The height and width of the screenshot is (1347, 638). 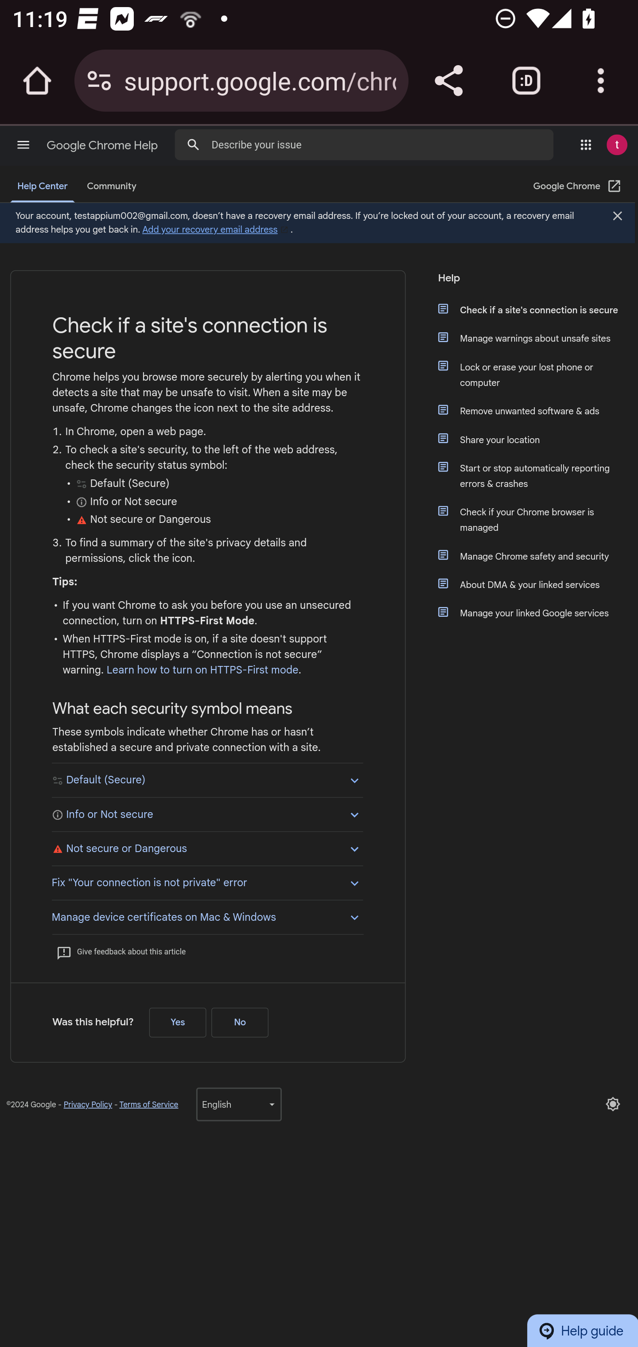 What do you see at coordinates (207, 915) in the screenshot?
I see `Manage device certificates on Mac & Windows` at bounding box center [207, 915].